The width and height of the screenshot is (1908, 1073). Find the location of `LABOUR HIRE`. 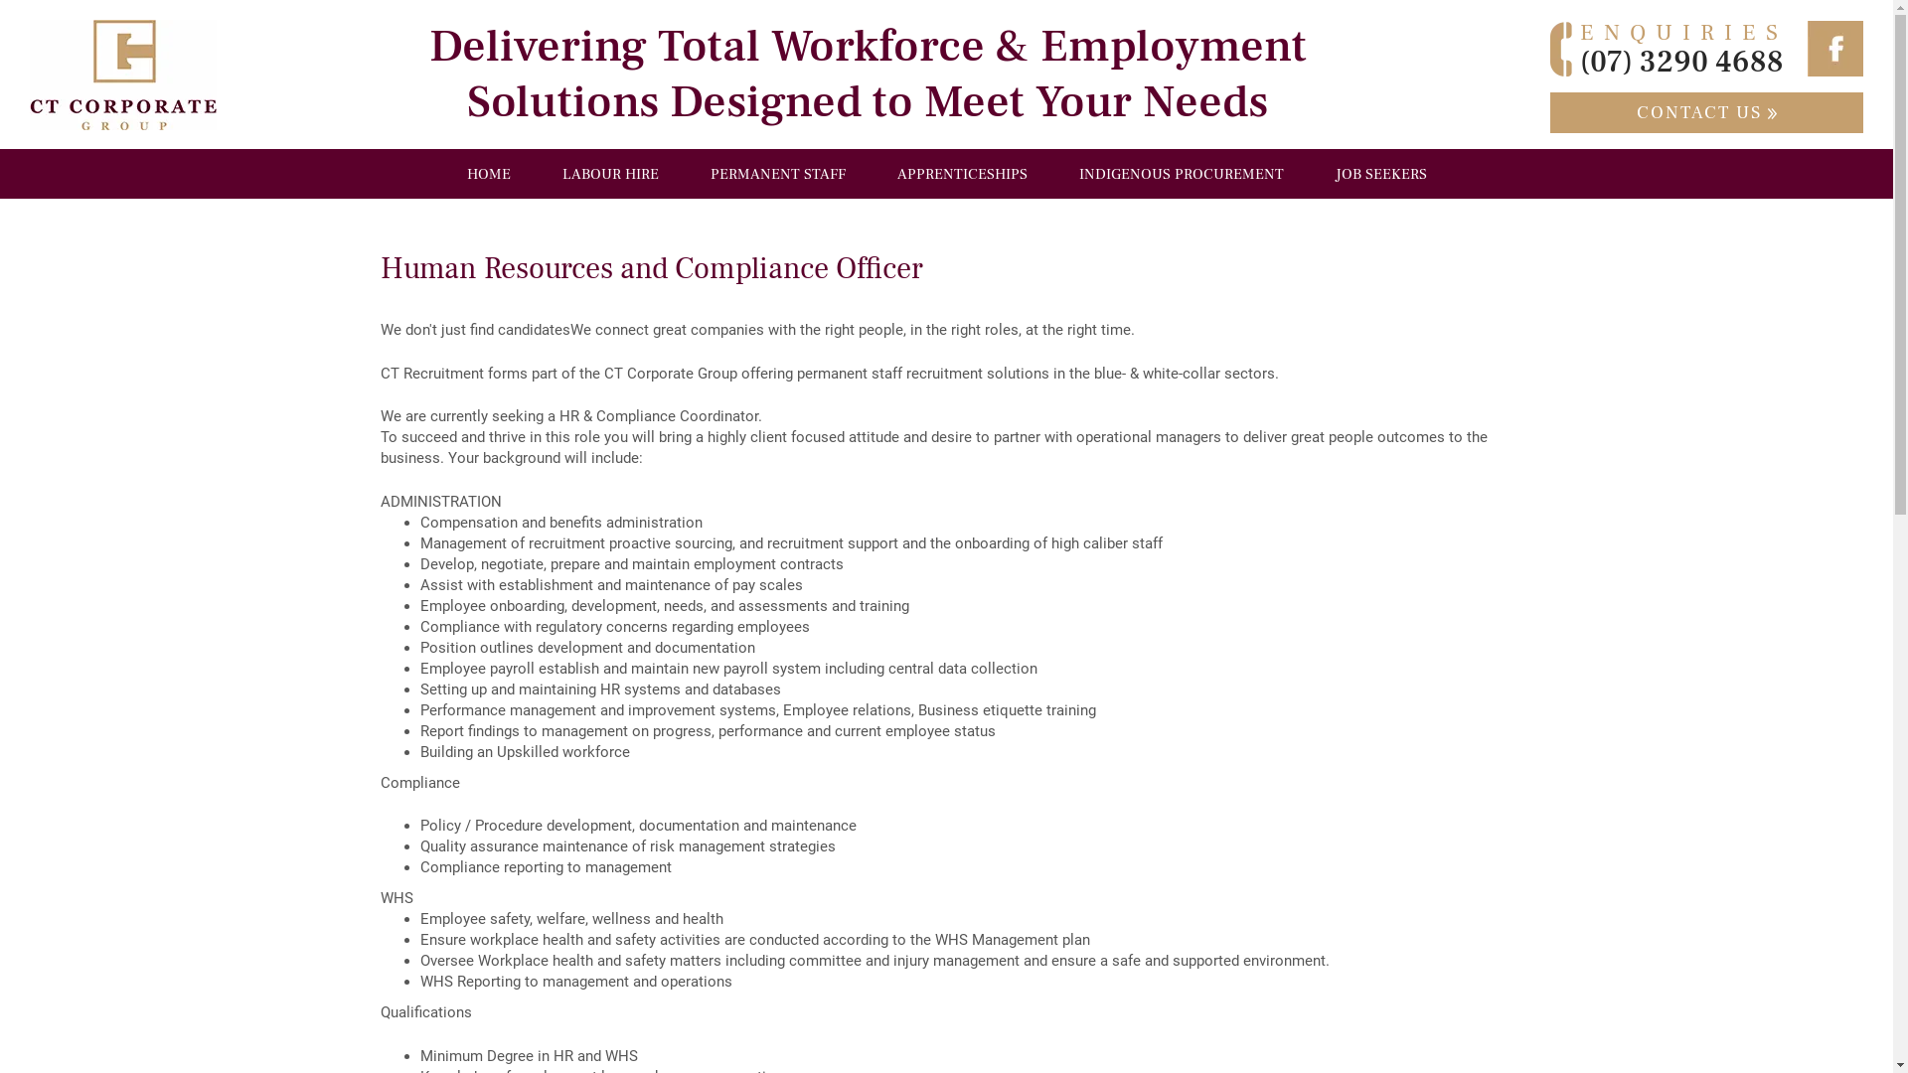

LABOUR HIRE is located at coordinates (610, 174).